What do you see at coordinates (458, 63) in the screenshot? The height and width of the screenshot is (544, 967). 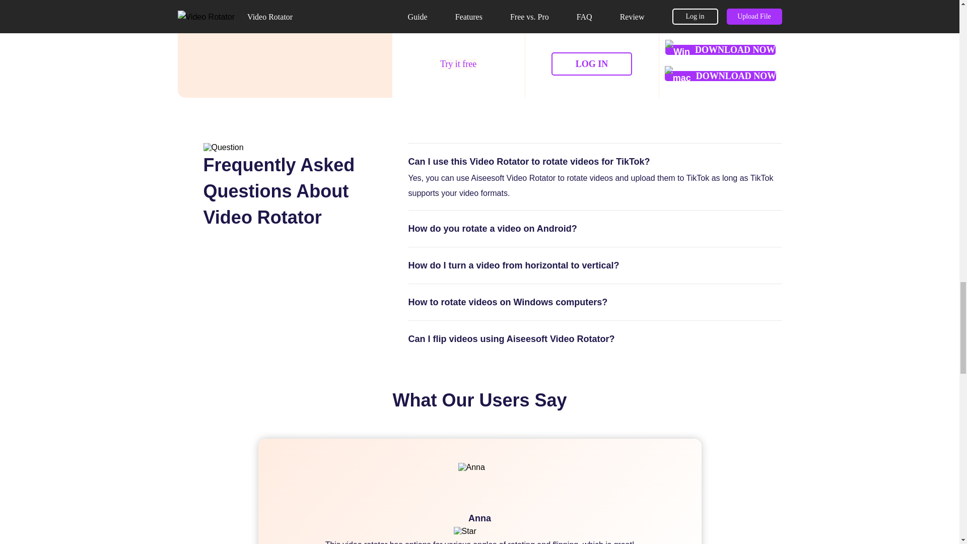 I see `Try it free` at bounding box center [458, 63].